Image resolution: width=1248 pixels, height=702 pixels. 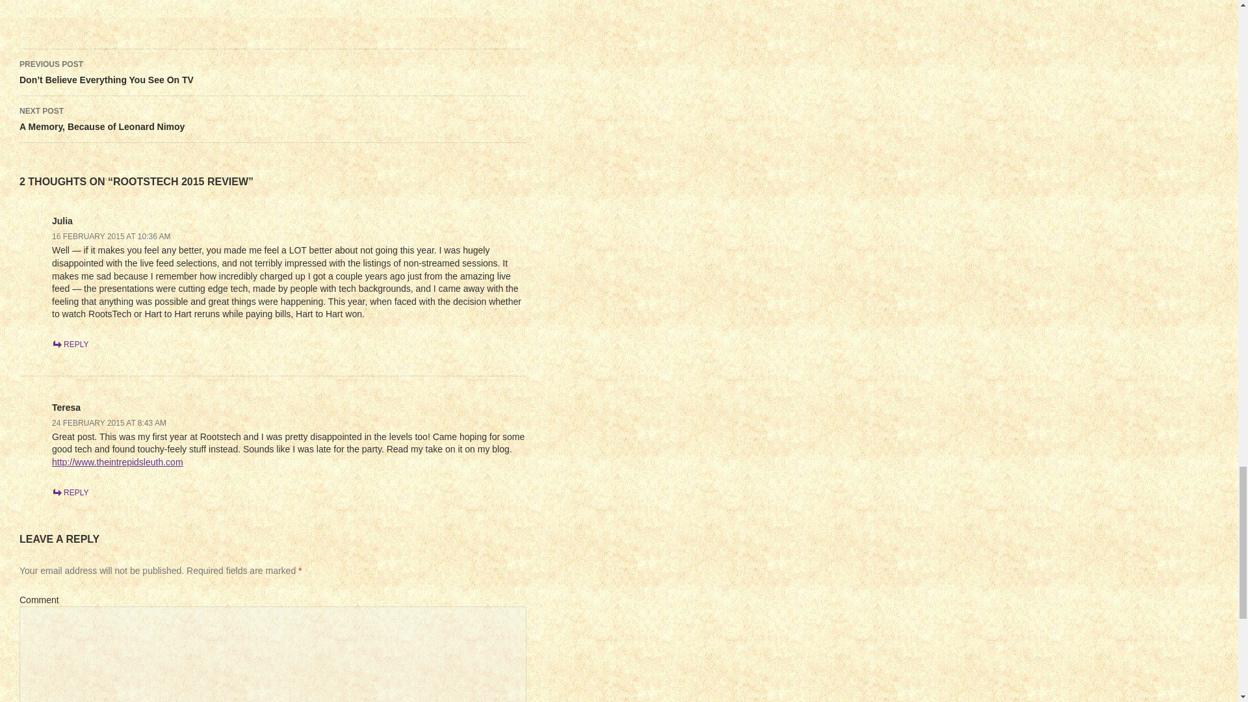 I want to click on REPLY, so click(x=109, y=422).